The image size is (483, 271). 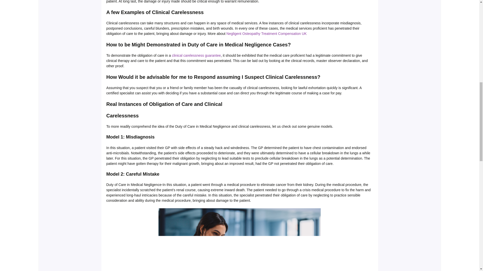 What do you see at coordinates (267, 34) in the screenshot?
I see `Negligent Osteopathy Treatment Compensation UK` at bounding box center [267, 34].